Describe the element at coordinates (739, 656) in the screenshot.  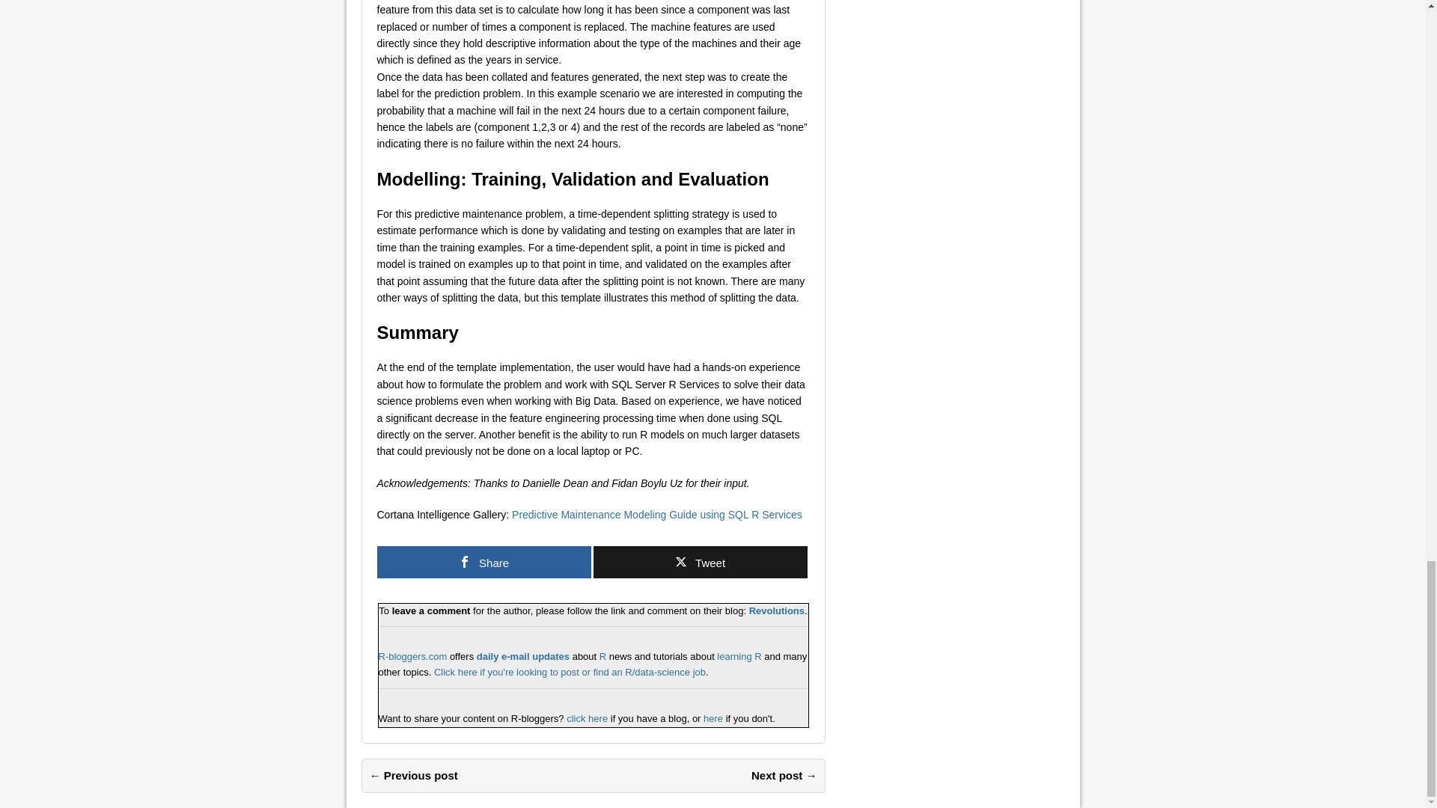
I see `R tutorials` at that location.